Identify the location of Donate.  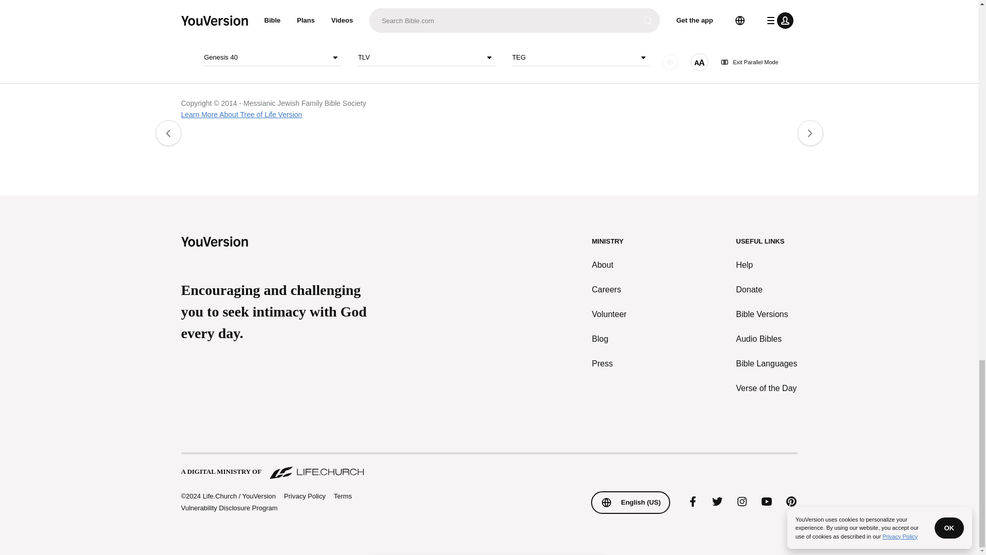
(766, 289).